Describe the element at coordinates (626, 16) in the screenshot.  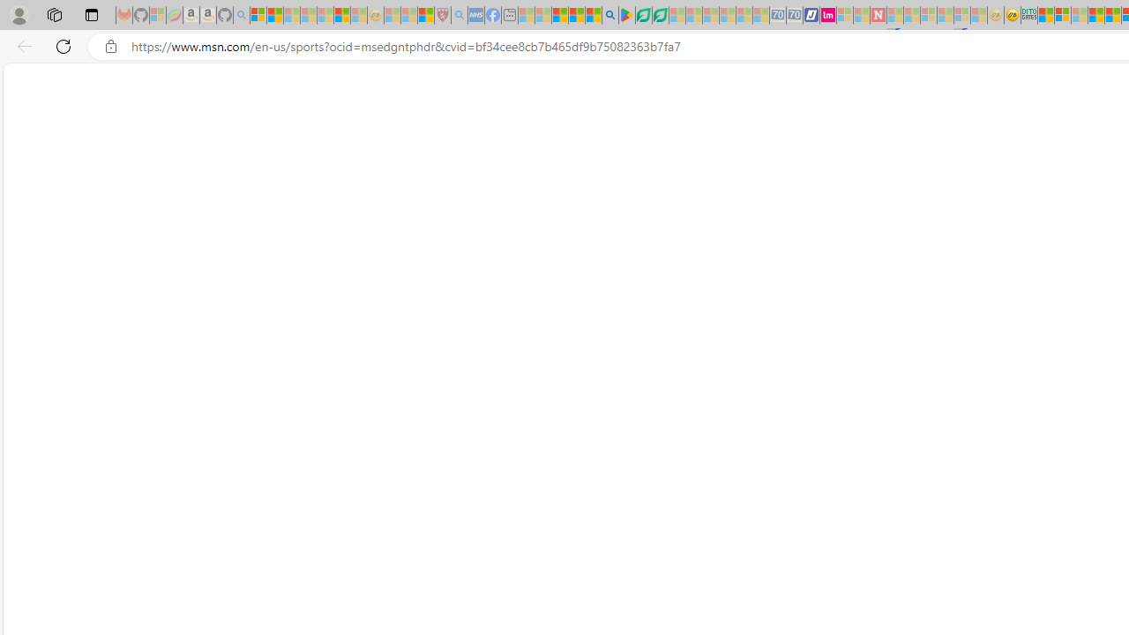
I see `Bluey: Let's Play! - Apps on Google Play` at that location.